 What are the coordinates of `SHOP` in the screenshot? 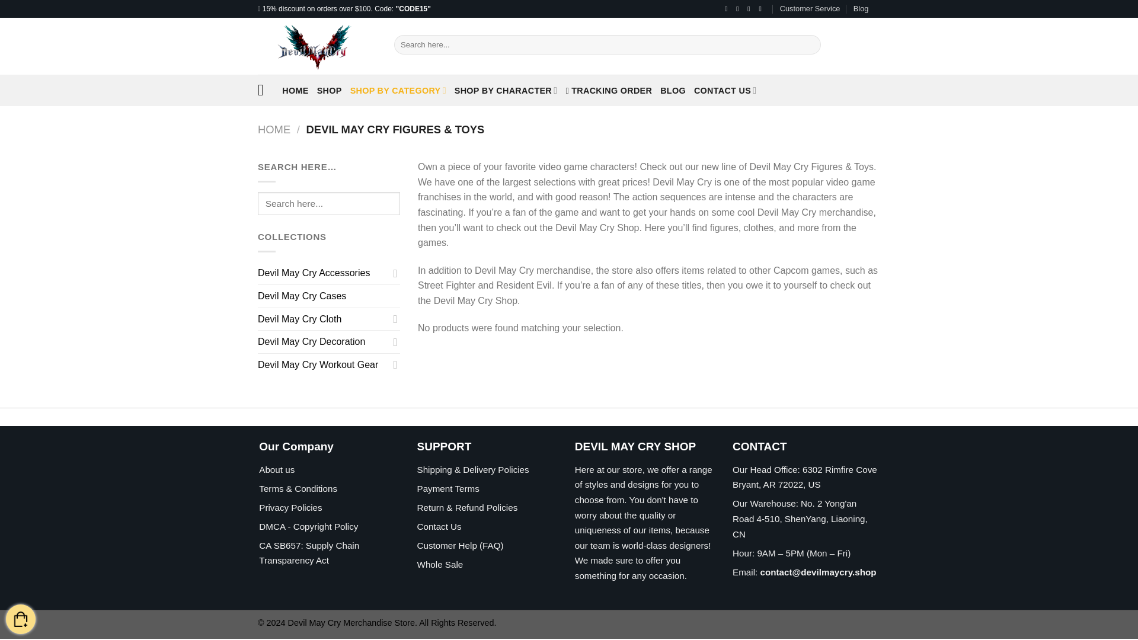 It's located at (330, 90).